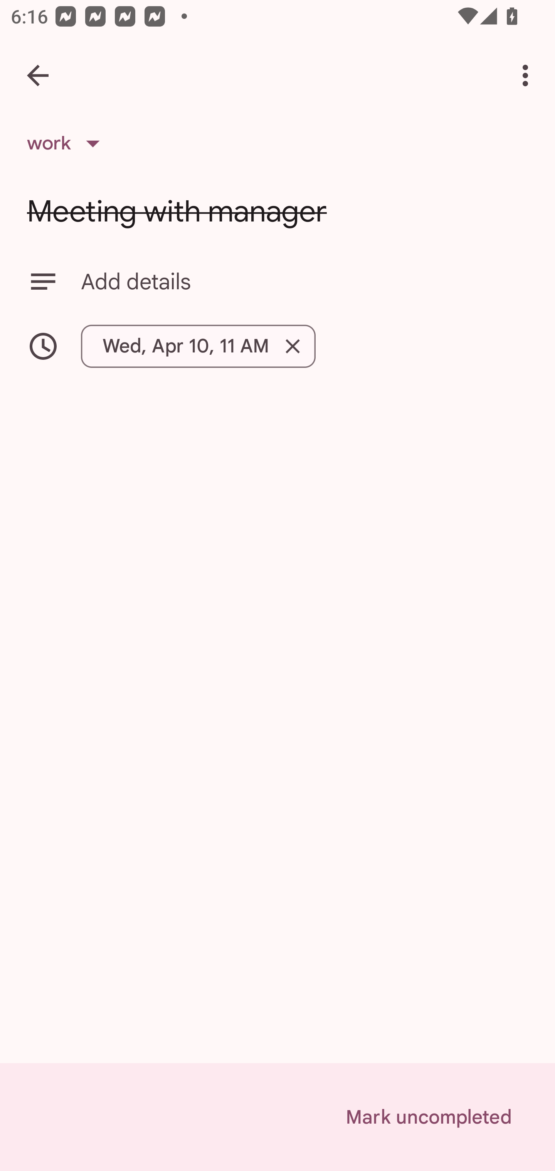  Describe the element at coordinates (429, 1117) in the screenshot. I see `Mark uncompleted` at that location.